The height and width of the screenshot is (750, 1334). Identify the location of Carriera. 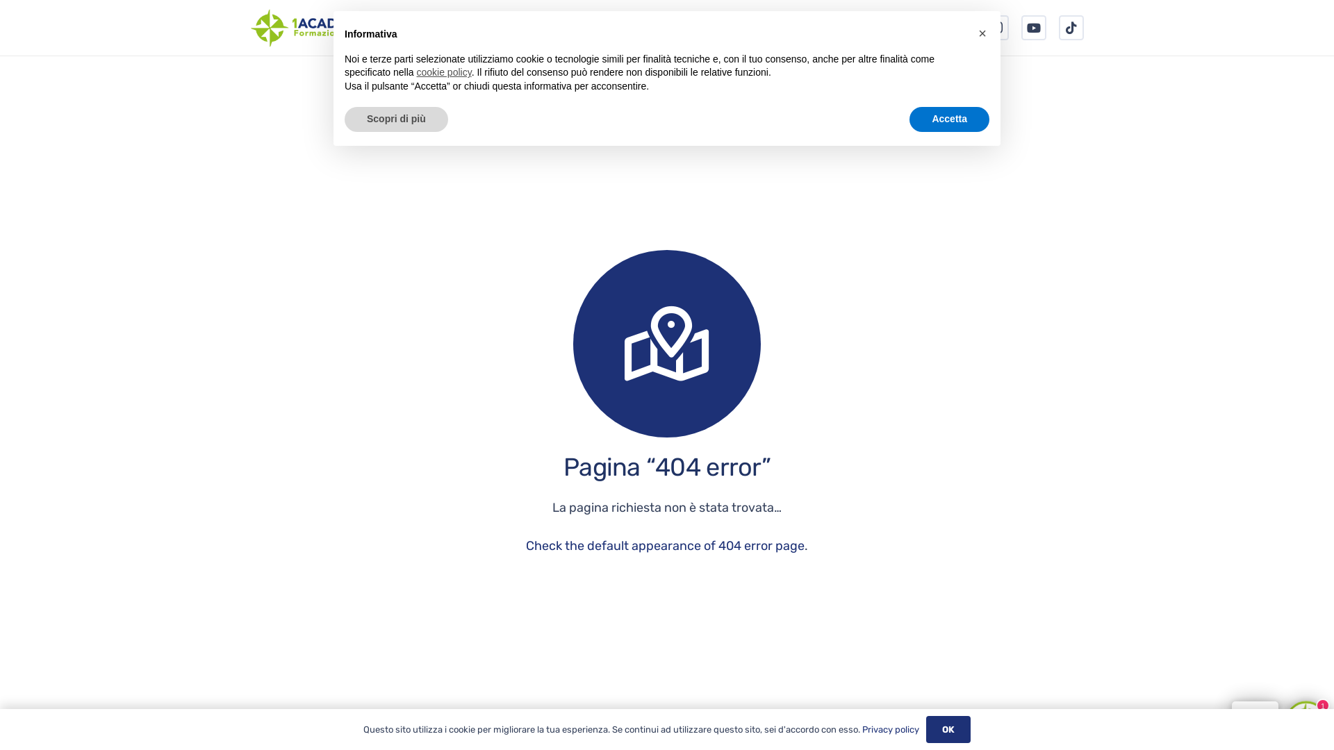
(728, 28).